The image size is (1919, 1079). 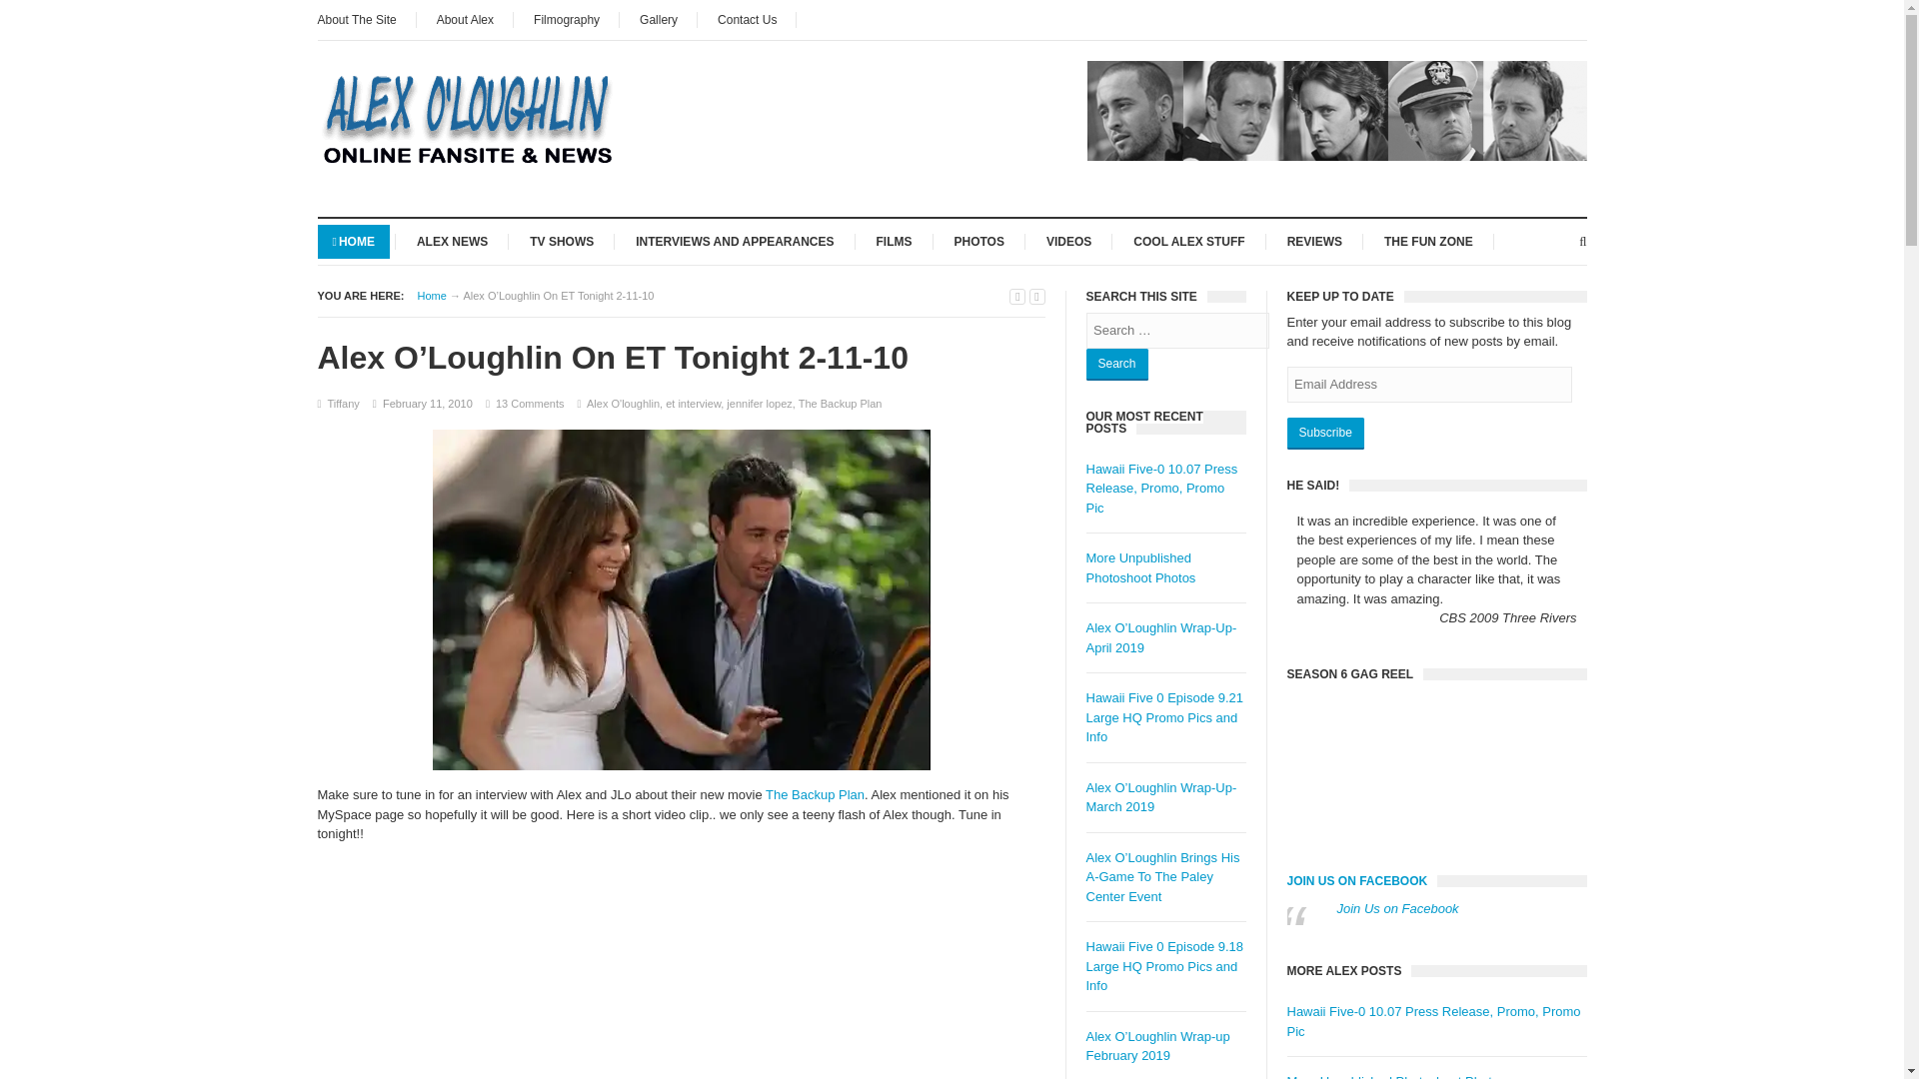 What do you see at coordinates (659, 20) in the screenshot?
I see `Gallery` at bounding box center [659, 20].